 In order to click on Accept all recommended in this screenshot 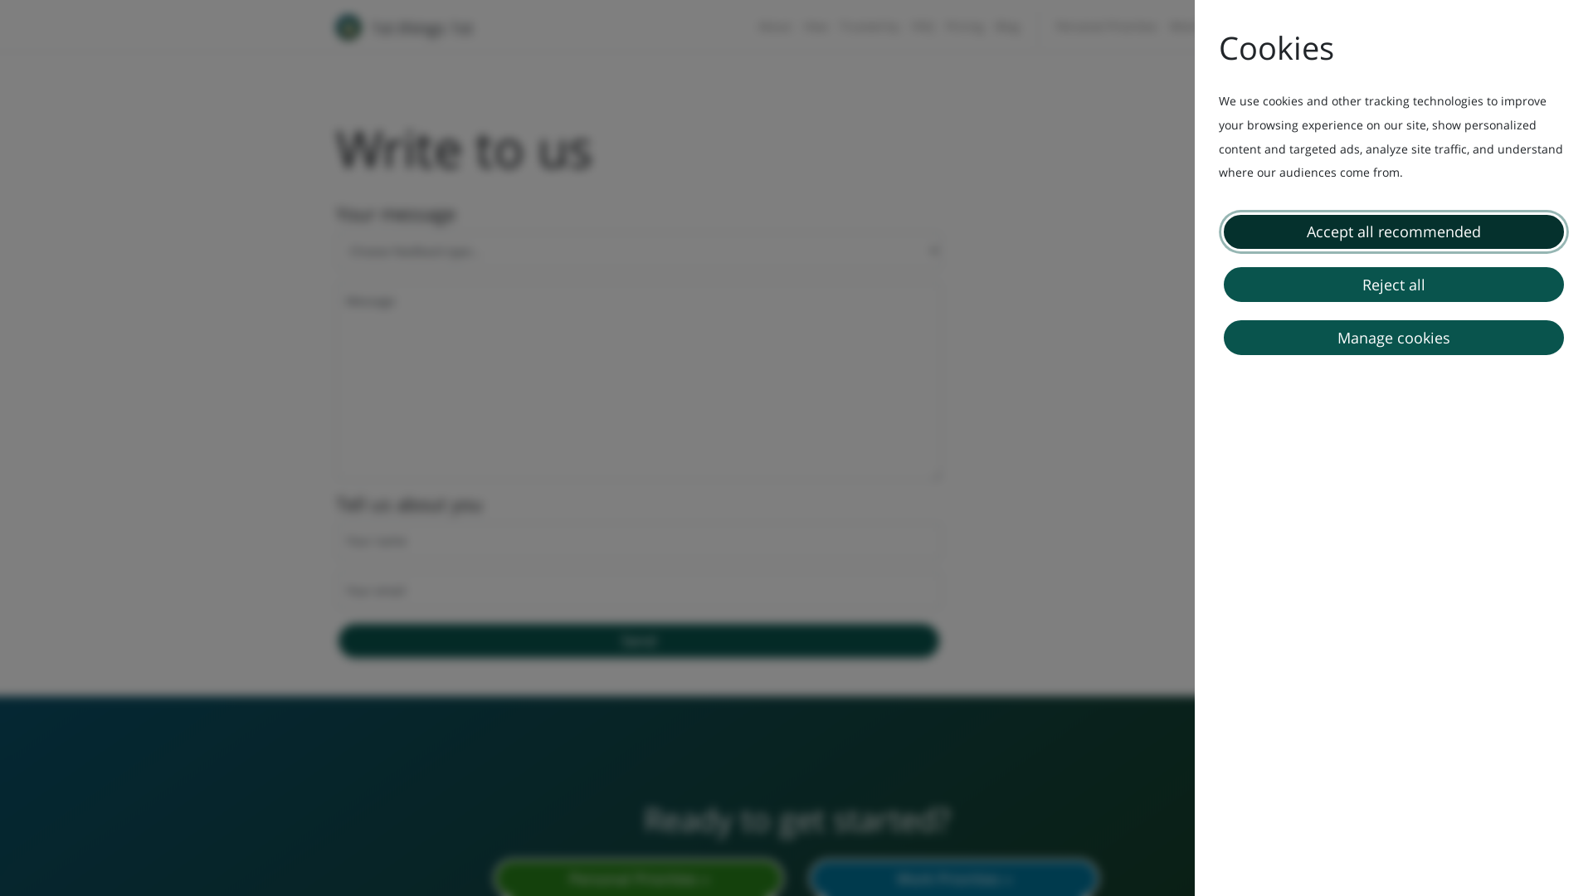, I will do `click(1394, 232)`.